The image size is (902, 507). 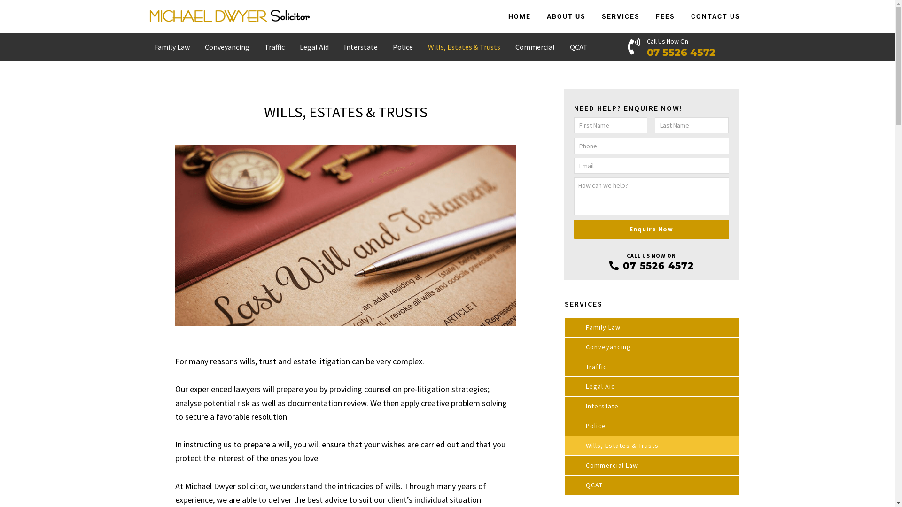 I want to click on Family Law, so click(x=652, y=328).